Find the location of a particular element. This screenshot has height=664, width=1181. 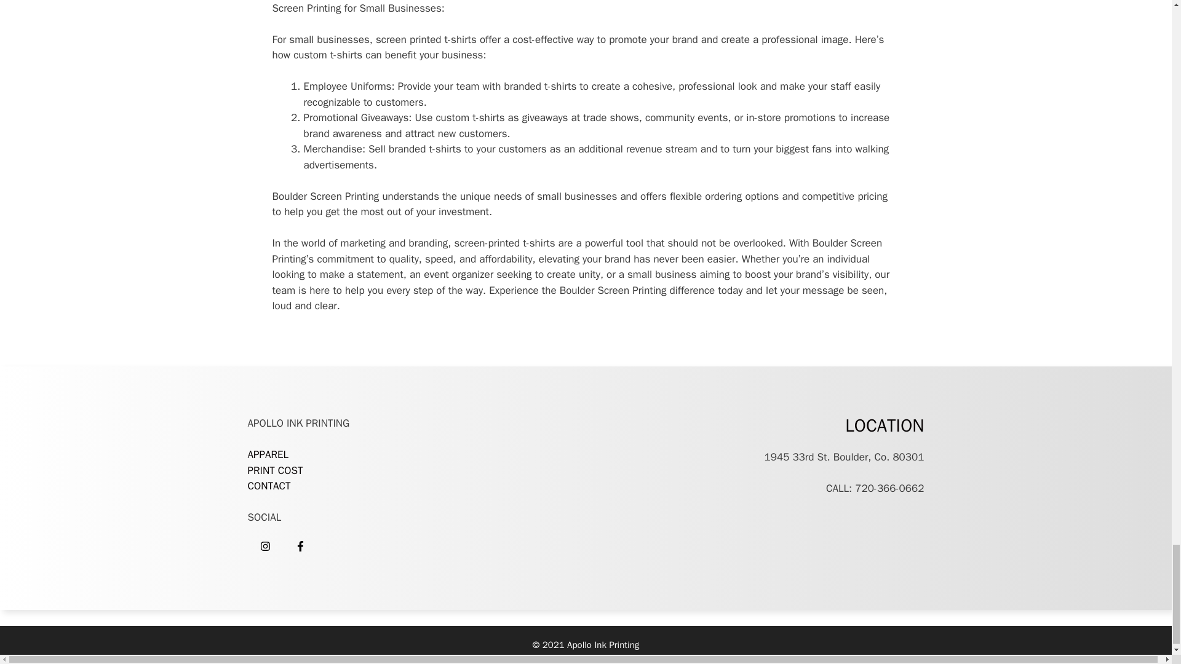

PRINT COST is located at coordinates (276, 470).